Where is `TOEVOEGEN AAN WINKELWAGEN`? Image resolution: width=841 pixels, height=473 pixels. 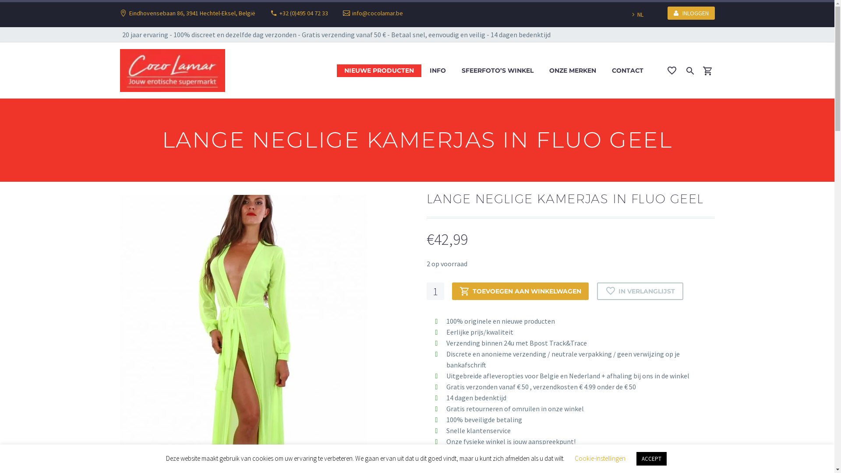 TOEVOEGEN AAN WINKELWAGEN is located at coordinates (520, 291).